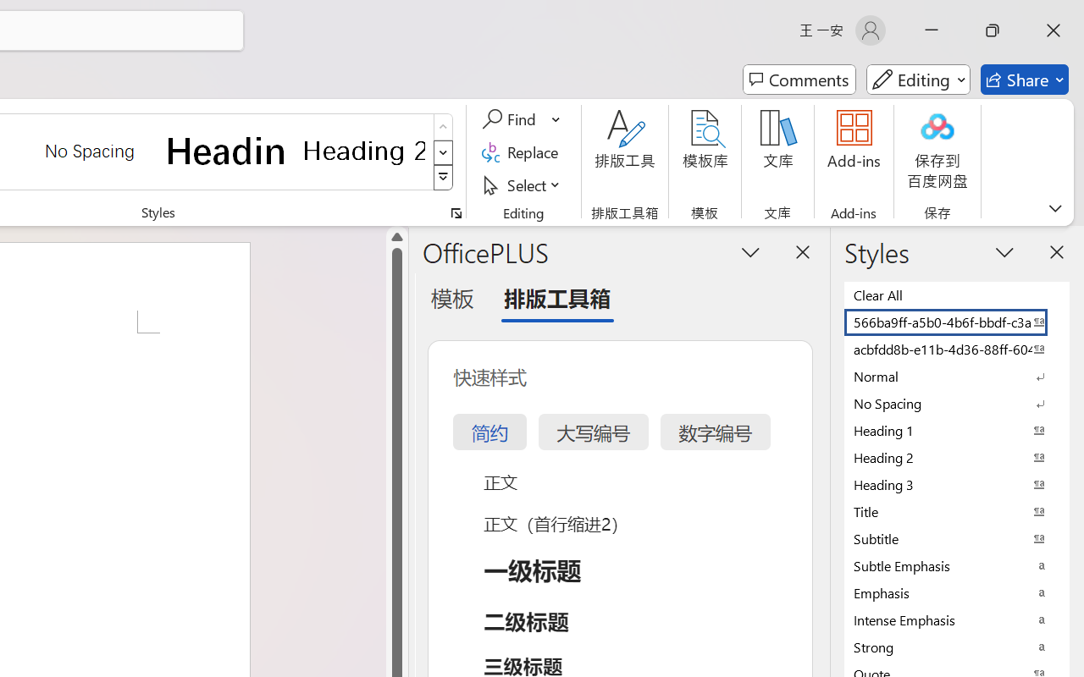 The image size is (1084, 677). Describe the element at coordinates (444, 178) in the screenshot. I see `Styles` at that location.